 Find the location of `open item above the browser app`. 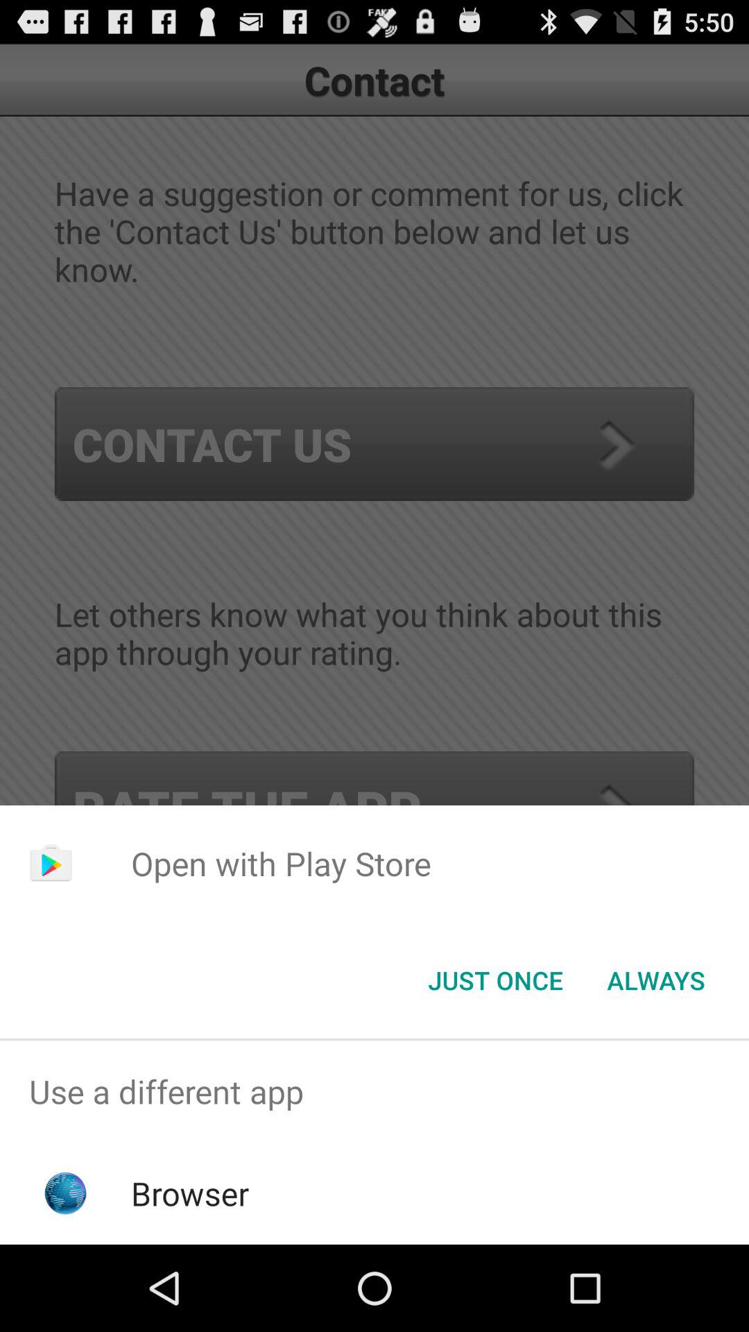

open item above the browser app is located at coordinates (374, 1092).